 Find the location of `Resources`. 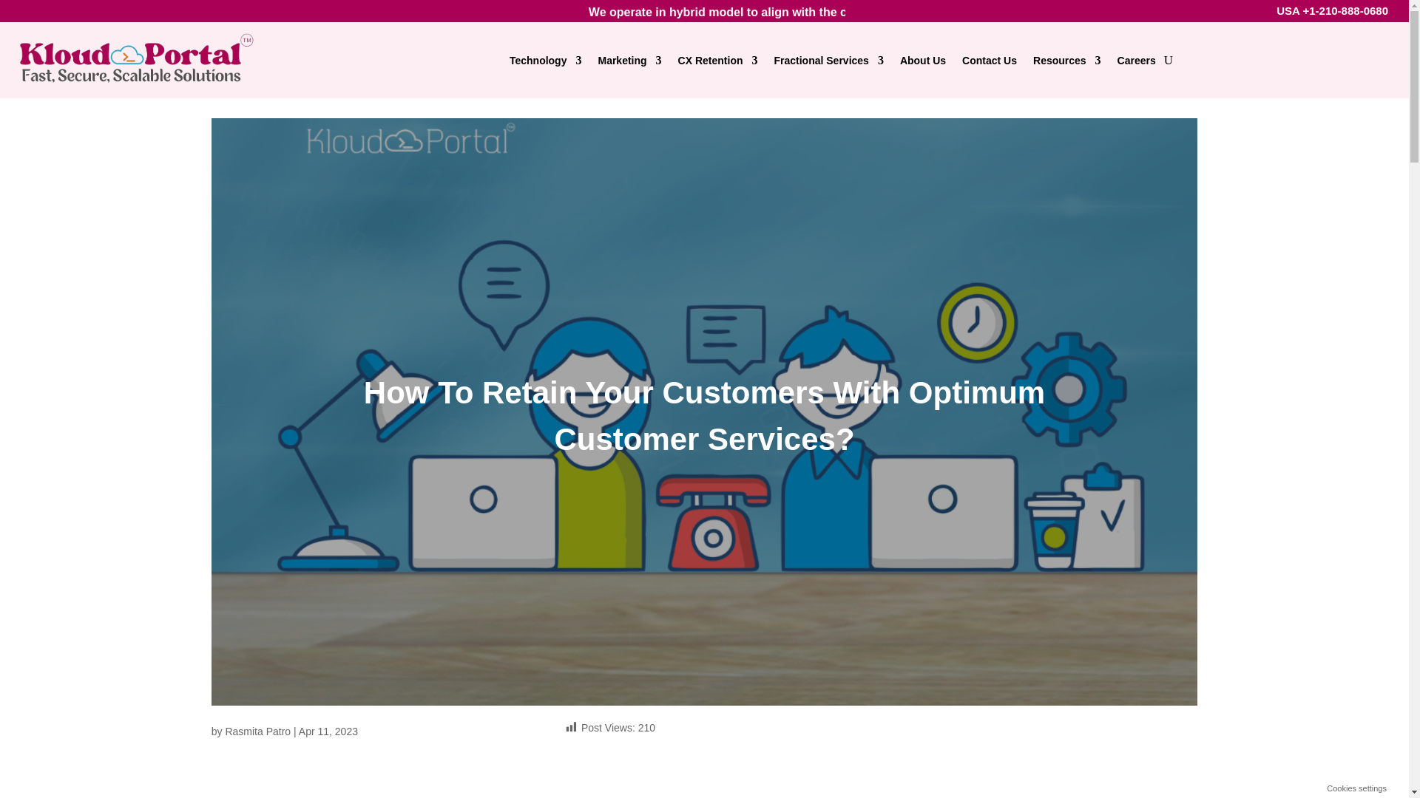

Resources is located at coordinates (1067, 60).